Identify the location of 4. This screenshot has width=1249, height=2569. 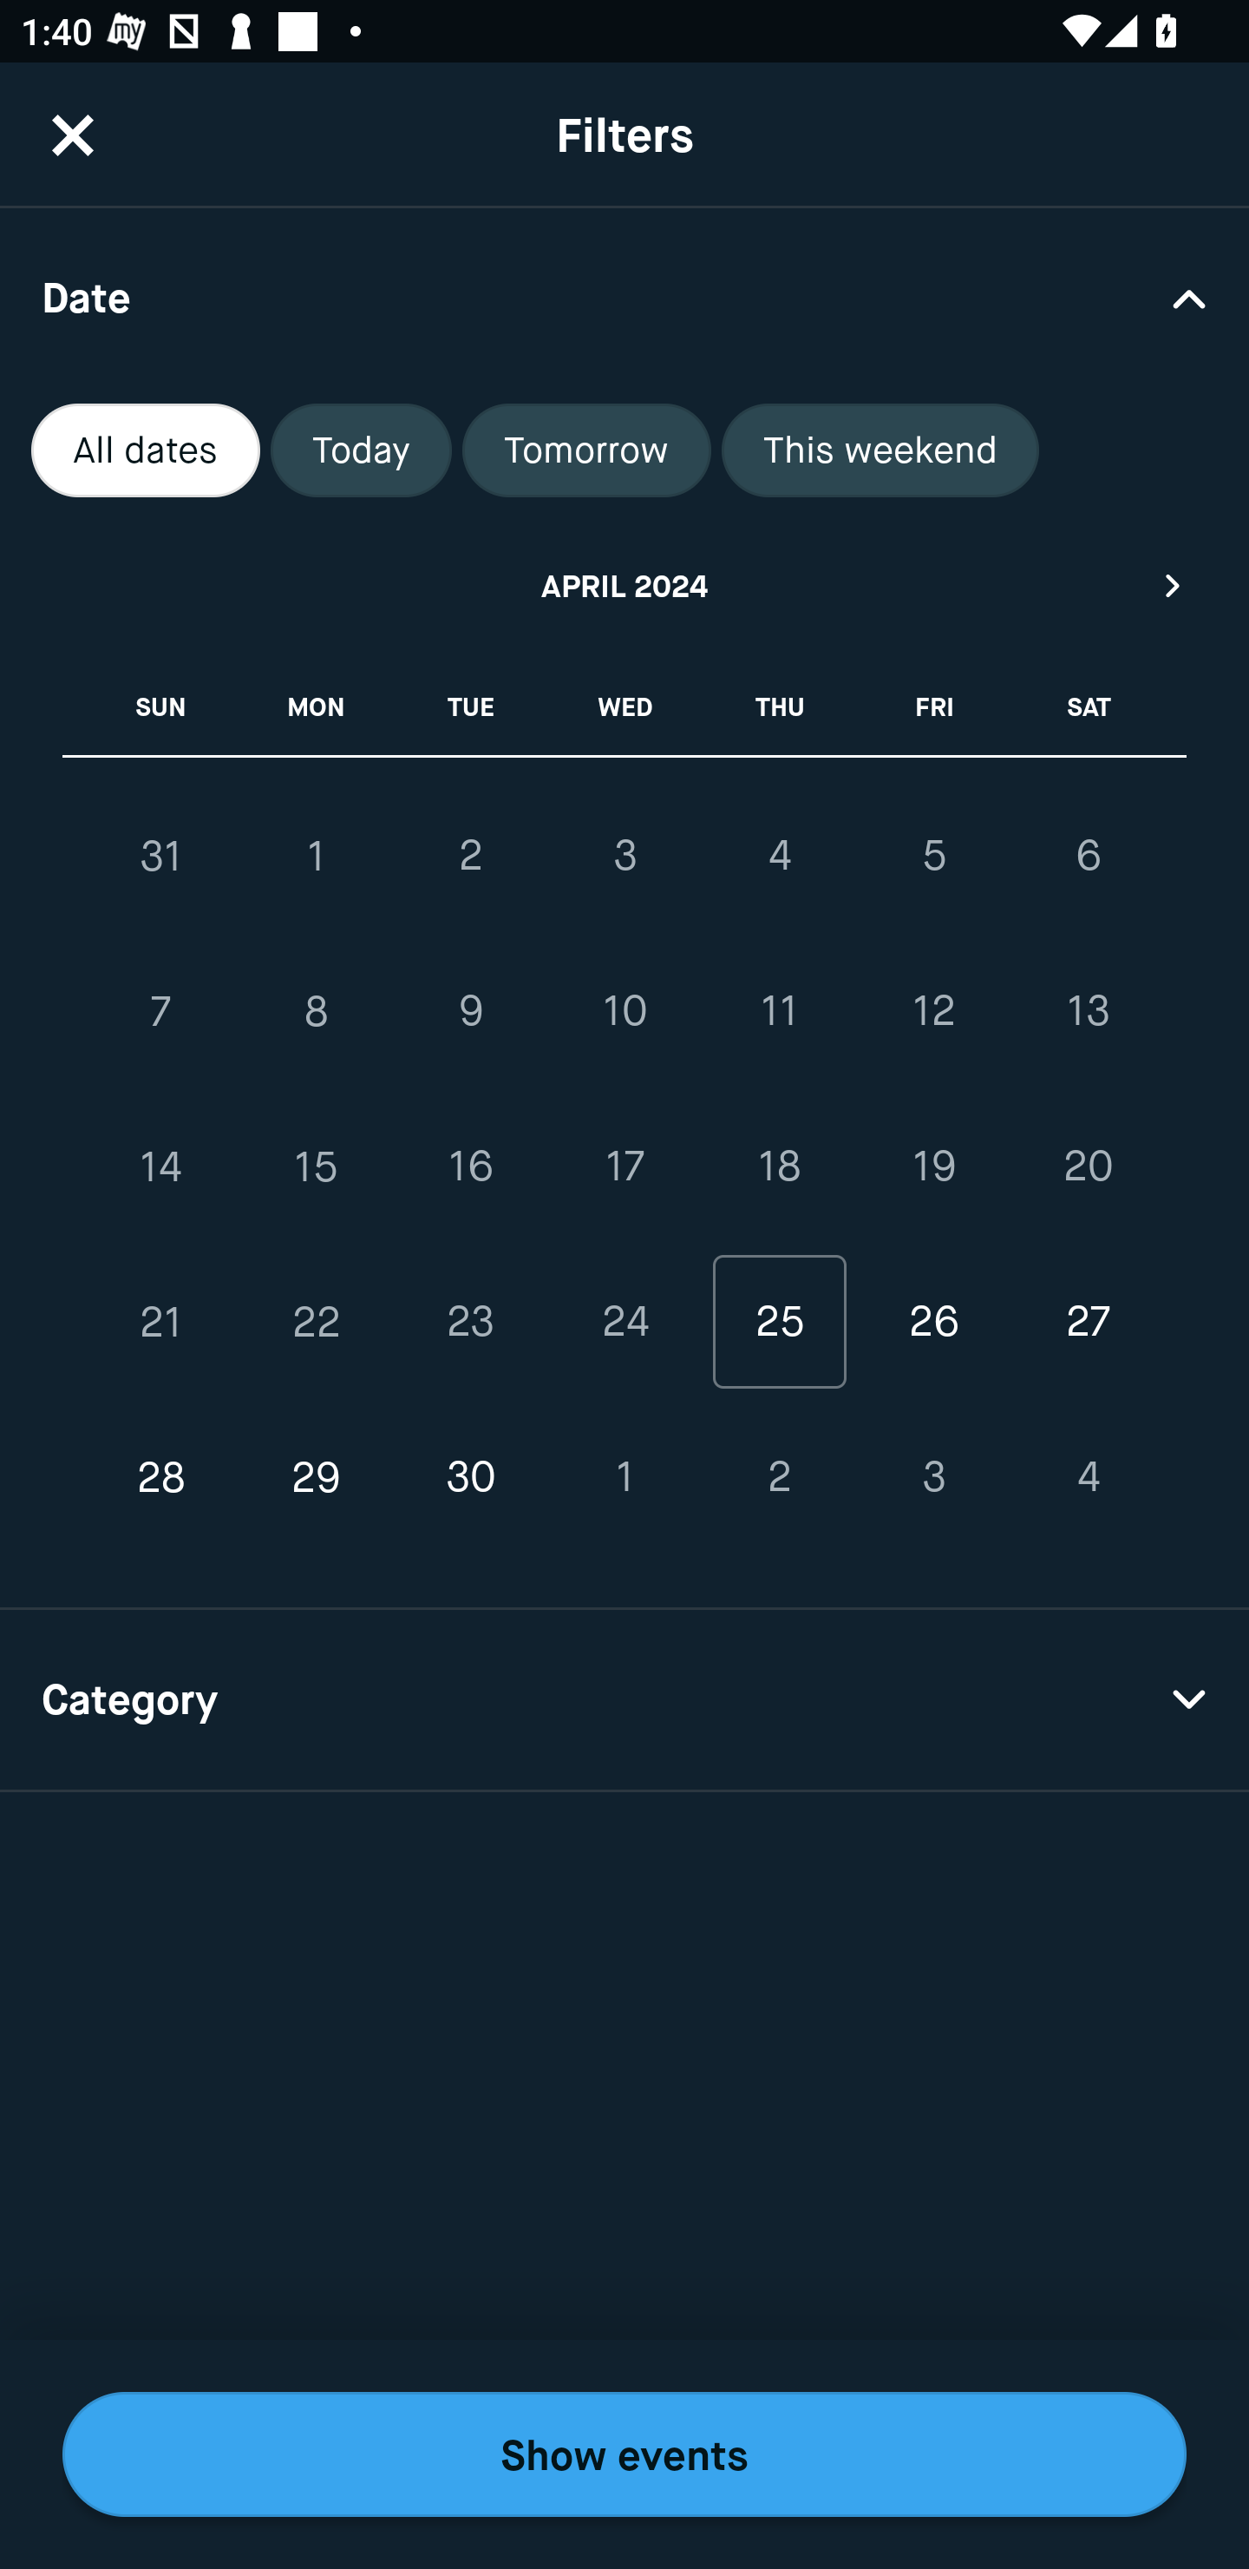
(1088, 1477).